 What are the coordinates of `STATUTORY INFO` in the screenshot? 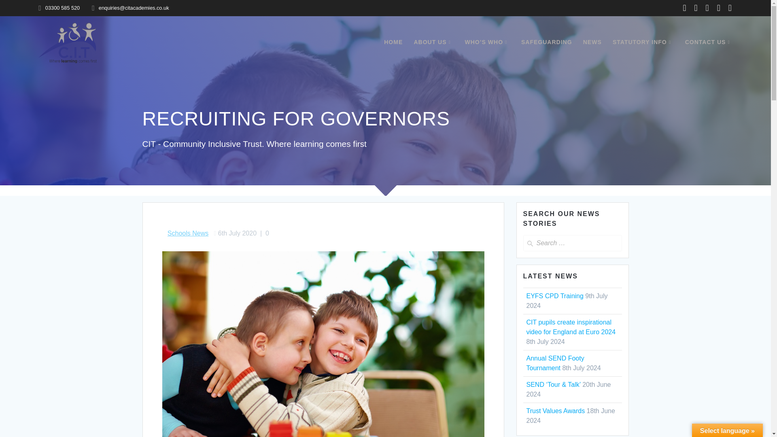 It's located at (643, 42).